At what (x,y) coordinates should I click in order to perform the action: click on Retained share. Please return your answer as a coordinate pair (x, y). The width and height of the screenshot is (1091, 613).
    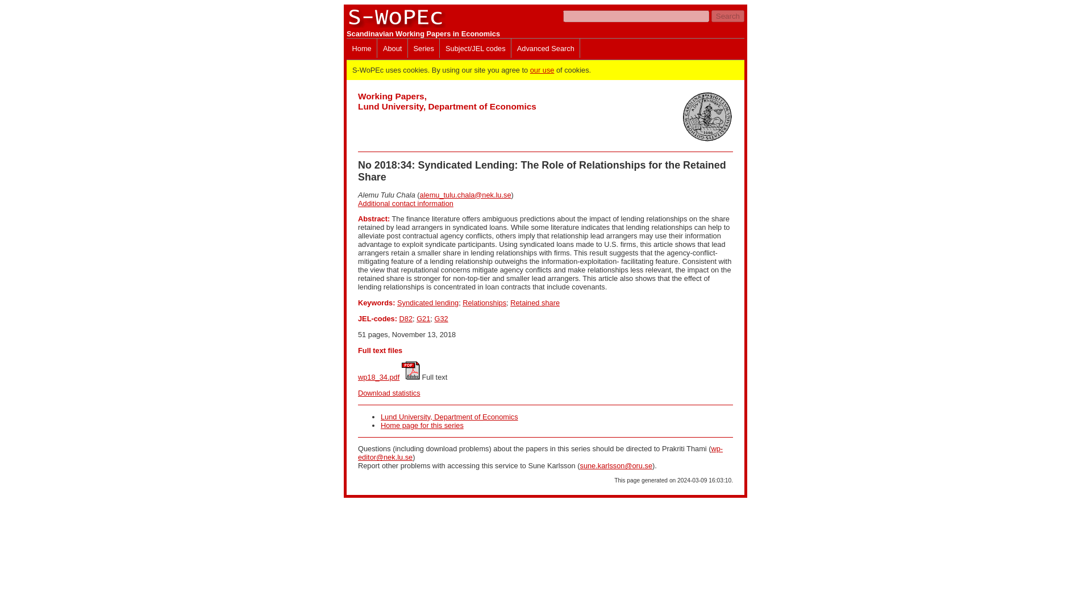
    Looking at the image, I should click on (535, 303).